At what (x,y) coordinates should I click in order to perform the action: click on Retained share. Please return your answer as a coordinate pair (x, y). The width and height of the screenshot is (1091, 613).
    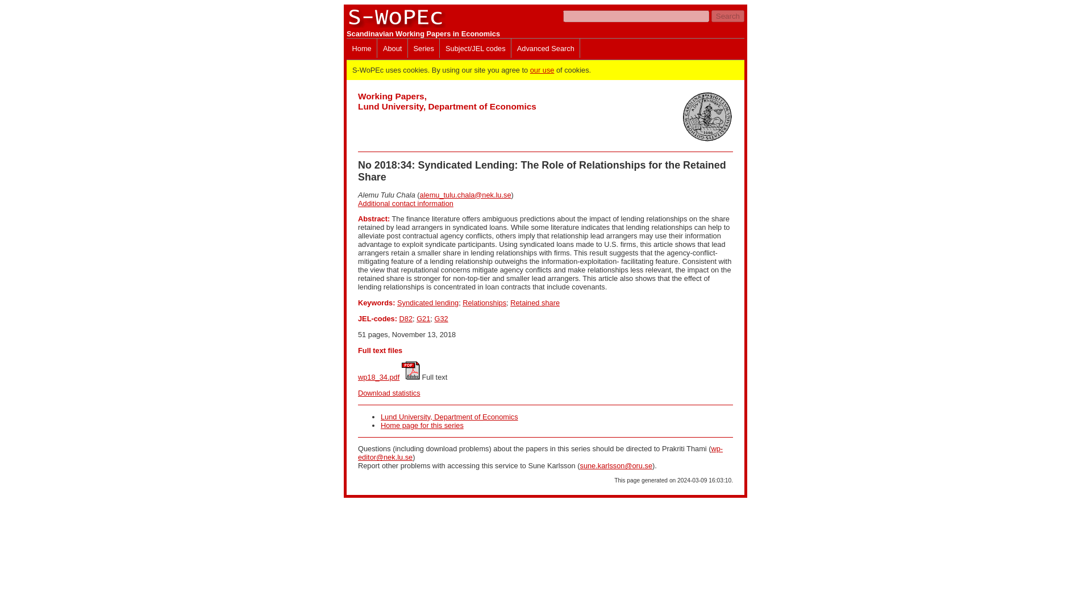
    Looking at the image, I should click on (535, 303).